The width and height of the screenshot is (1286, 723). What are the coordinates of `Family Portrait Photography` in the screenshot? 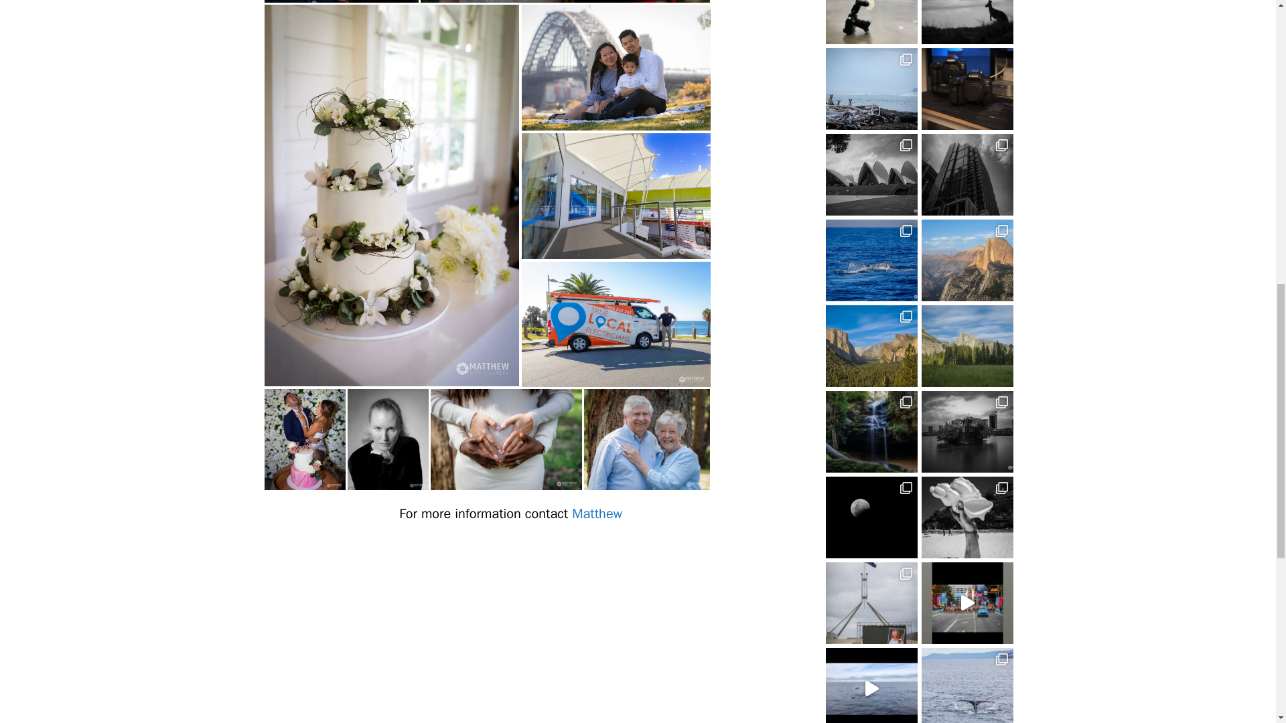 It's located at (615, 67).